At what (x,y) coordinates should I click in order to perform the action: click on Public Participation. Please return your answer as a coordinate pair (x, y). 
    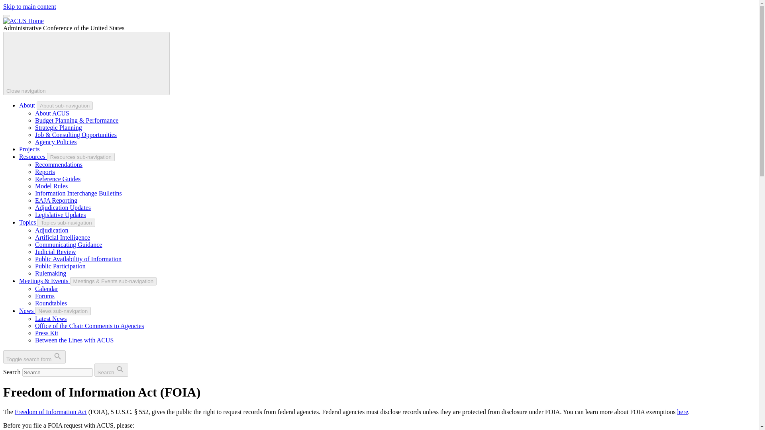
    Looking at the image, I should click on (61, 266).